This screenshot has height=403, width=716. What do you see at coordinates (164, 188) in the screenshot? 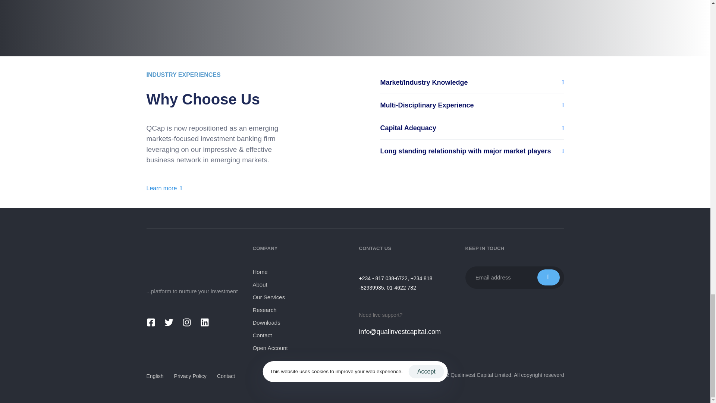
I see `Learn more` at bounding box center [164, 188].